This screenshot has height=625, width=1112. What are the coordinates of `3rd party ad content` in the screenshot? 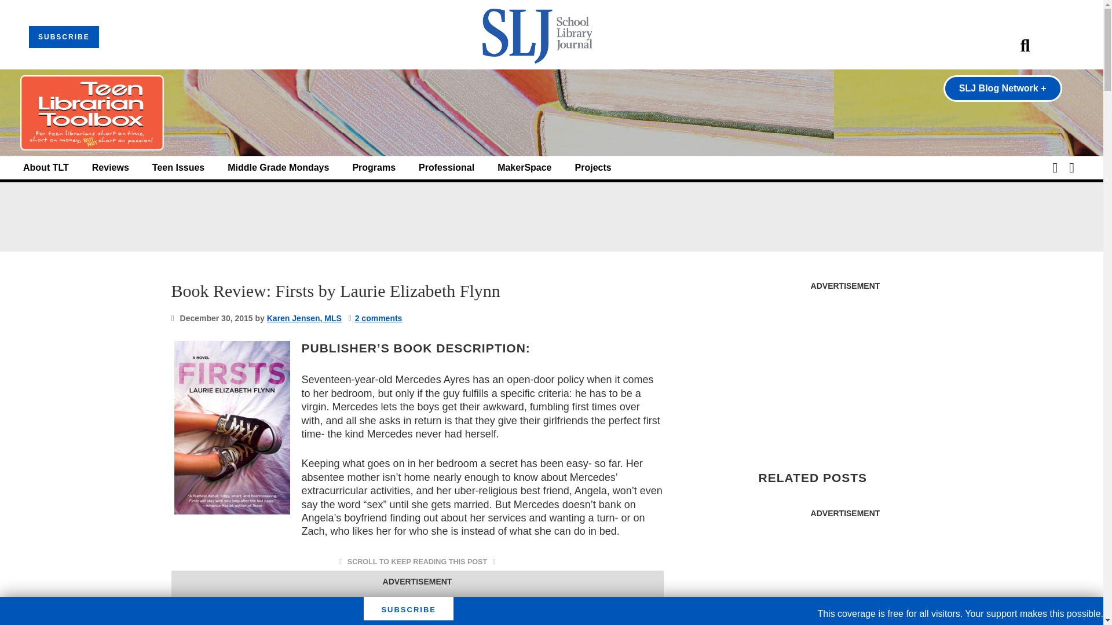 It's located at (844, 575).